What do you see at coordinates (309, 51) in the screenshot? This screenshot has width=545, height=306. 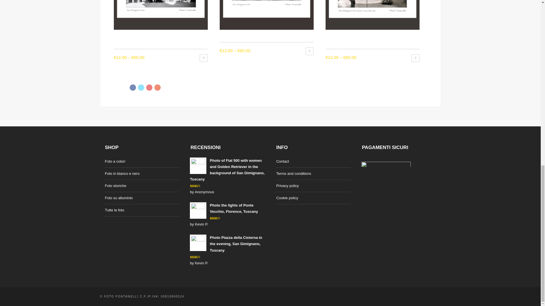 I see `SELECT OPTIONS` at bounding box center [309, 51].